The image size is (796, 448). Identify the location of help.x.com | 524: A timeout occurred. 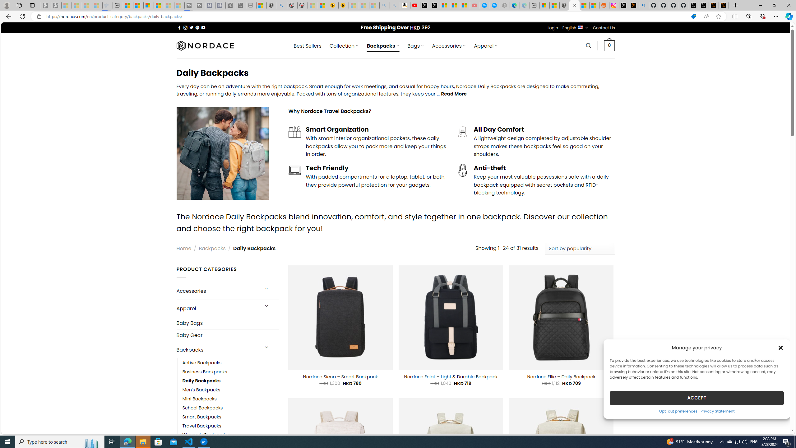
(634, 5).